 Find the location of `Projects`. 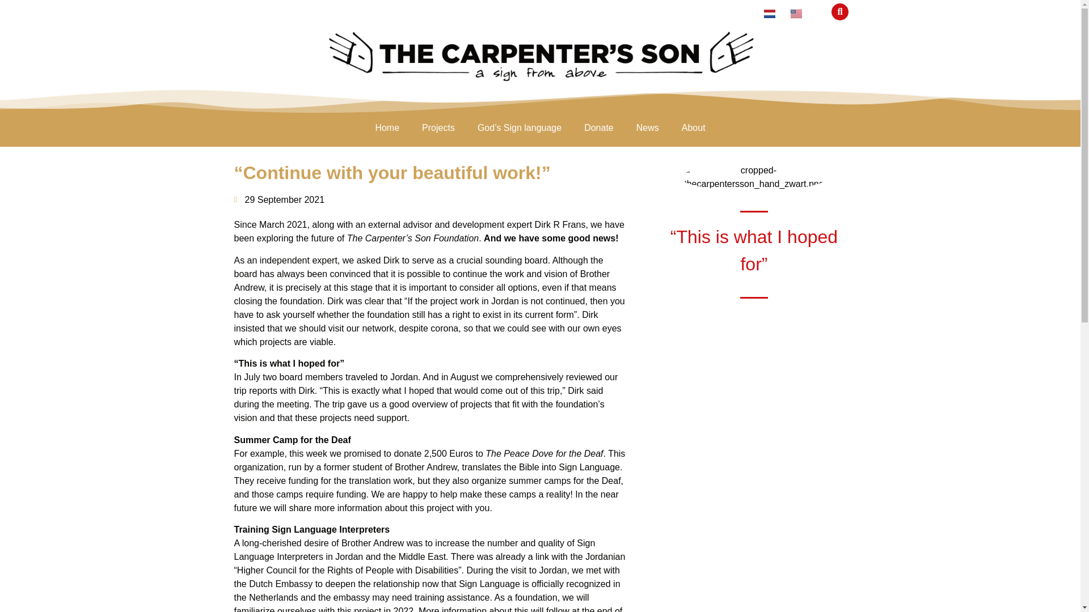

Projects is located at coordinates (438, 128).